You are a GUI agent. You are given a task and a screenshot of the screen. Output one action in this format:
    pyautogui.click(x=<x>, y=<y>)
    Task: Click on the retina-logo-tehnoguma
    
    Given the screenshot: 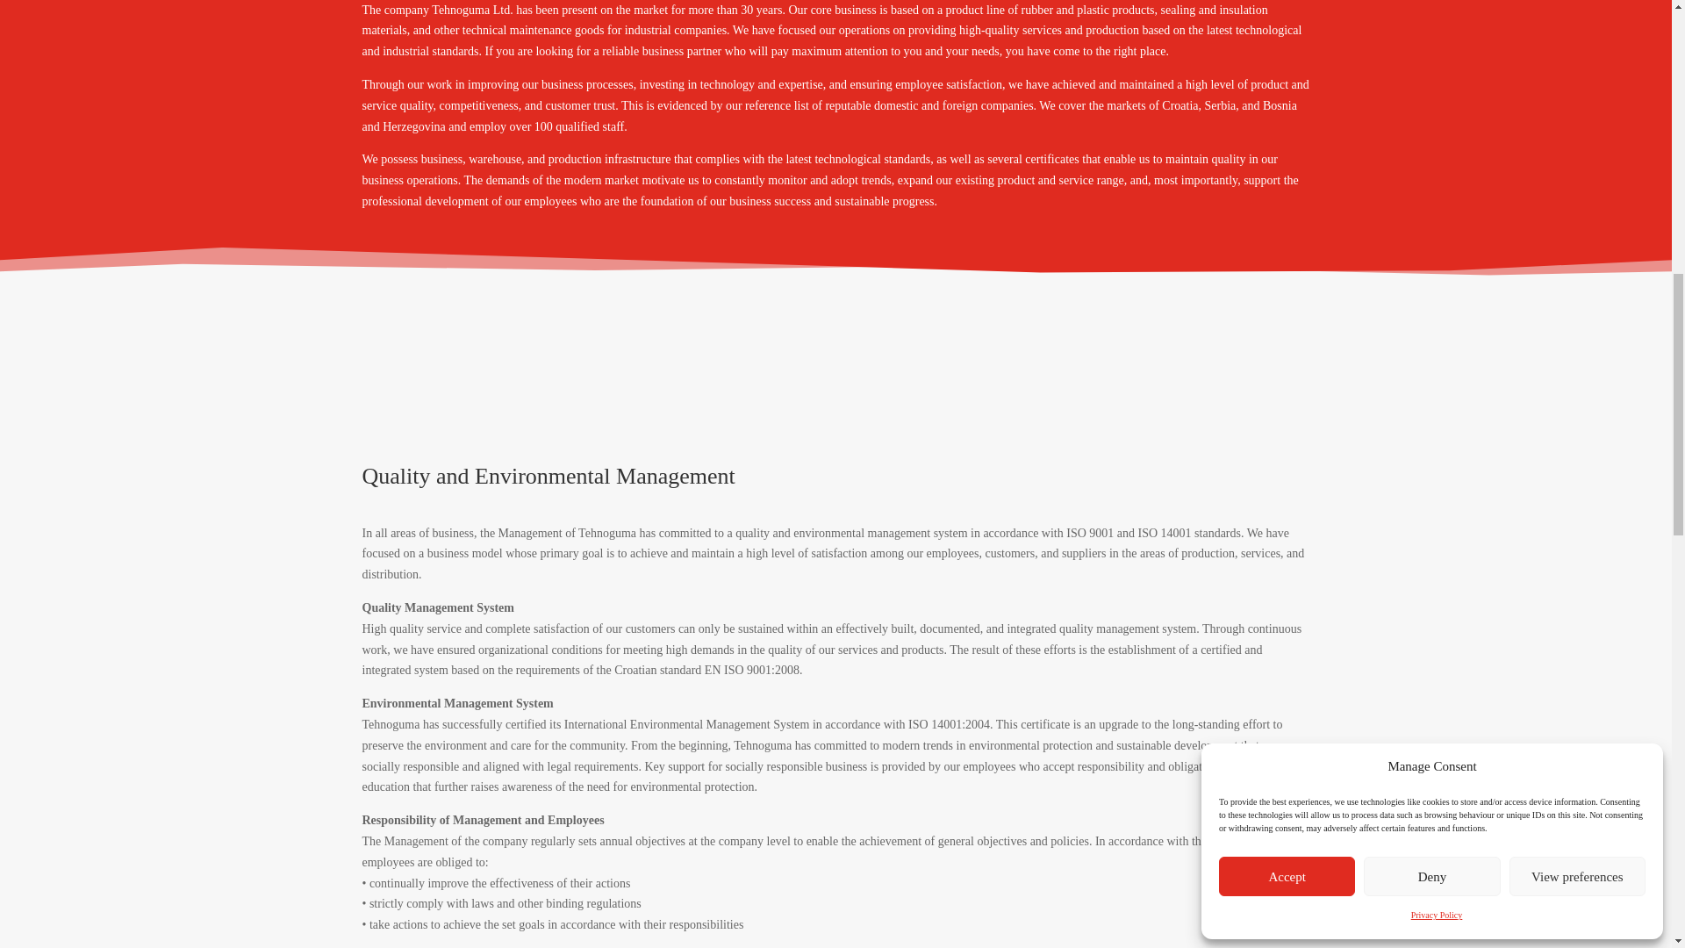 What is the action you would take?
    pyautogui.click(x=505, y=384)
    